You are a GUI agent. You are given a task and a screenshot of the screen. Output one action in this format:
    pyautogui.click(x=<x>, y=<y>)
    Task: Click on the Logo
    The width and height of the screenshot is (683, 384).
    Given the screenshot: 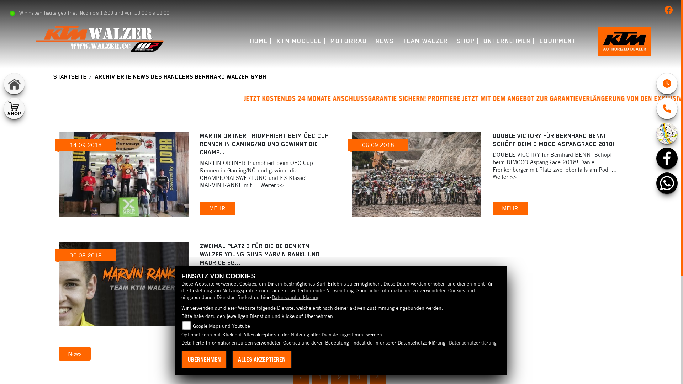 What is the action you would take?
    pyautogui.click(x=101, y=39)
    